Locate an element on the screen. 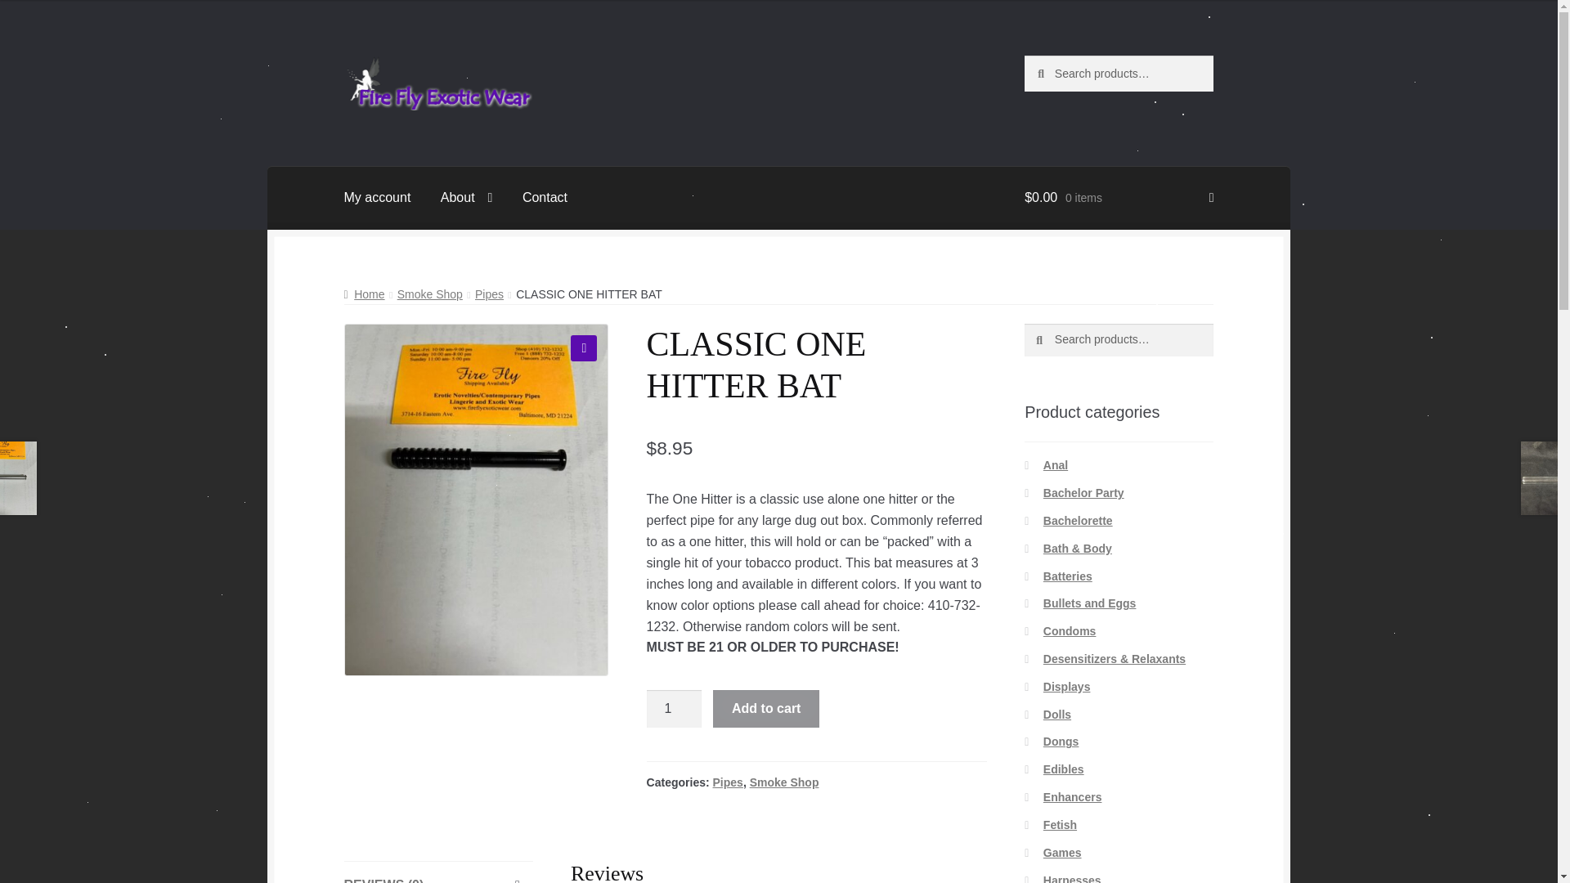  Pipes is located at coordinates (489, 294).